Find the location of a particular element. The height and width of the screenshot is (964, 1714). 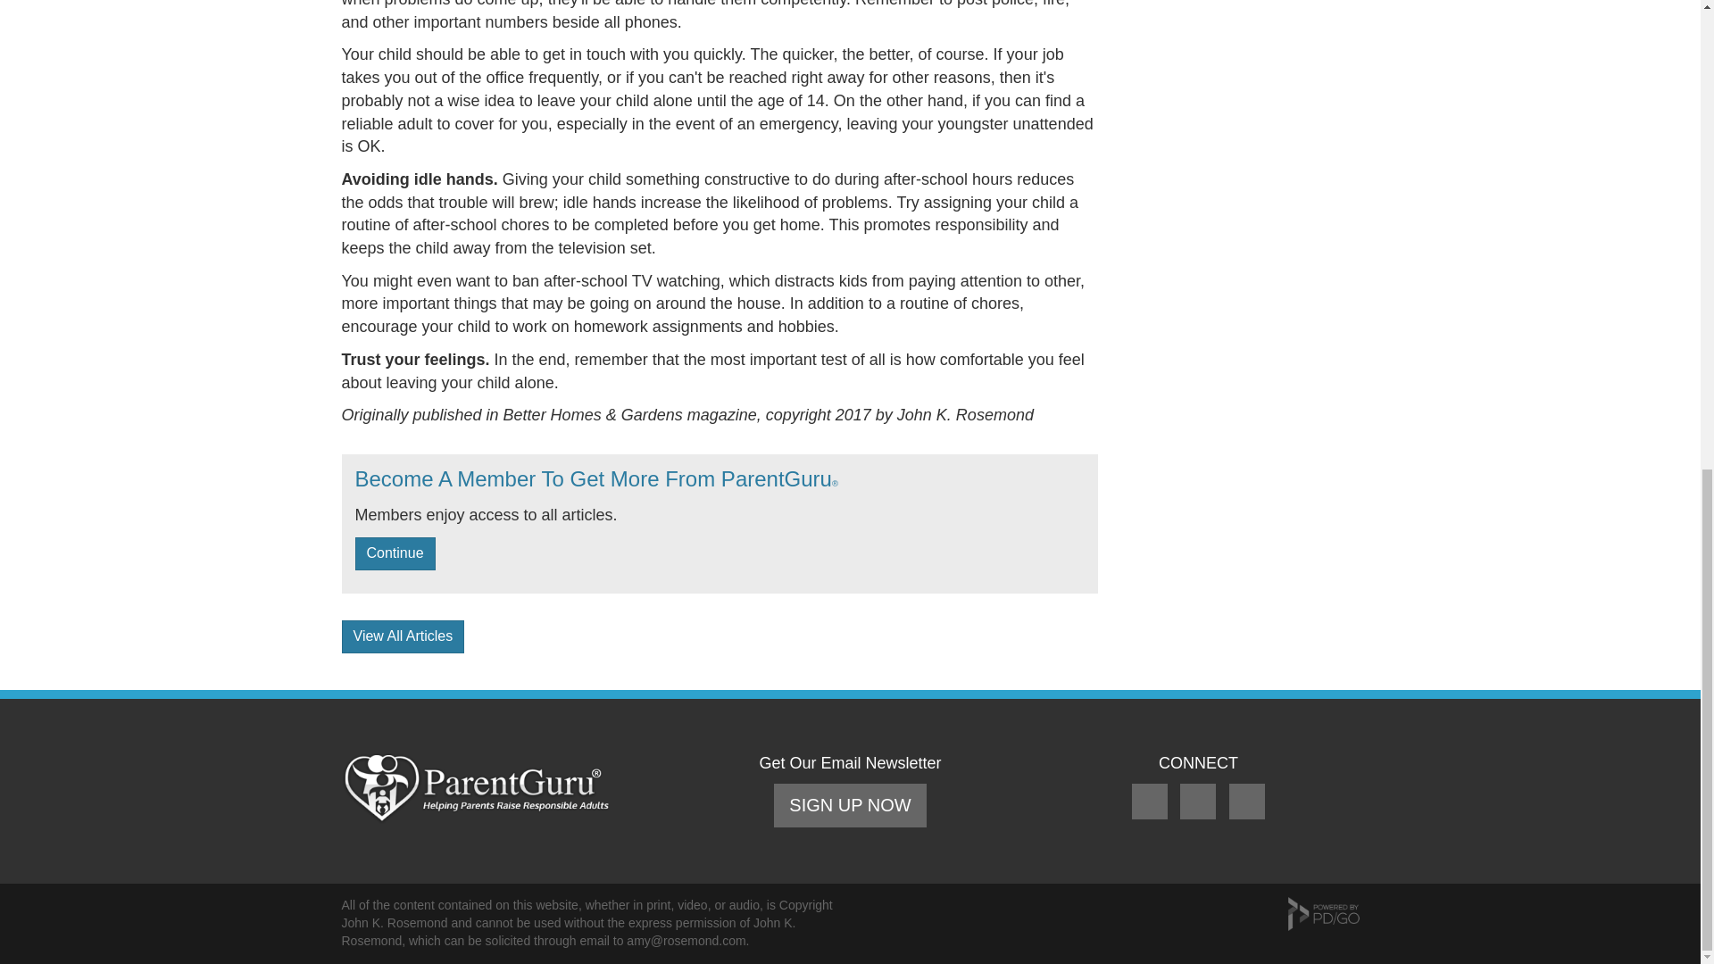

Instagram is located at coordinates (1247, 819).